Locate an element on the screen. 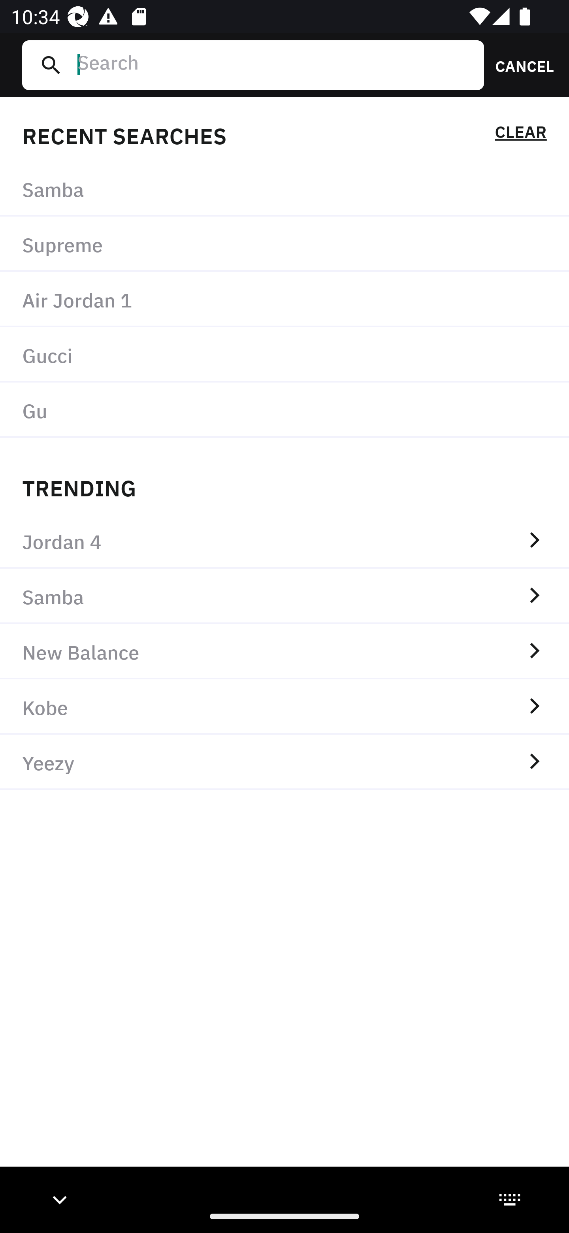 This screenshot has width=569, height=1233. Samba is located at coordinates (284, 189).